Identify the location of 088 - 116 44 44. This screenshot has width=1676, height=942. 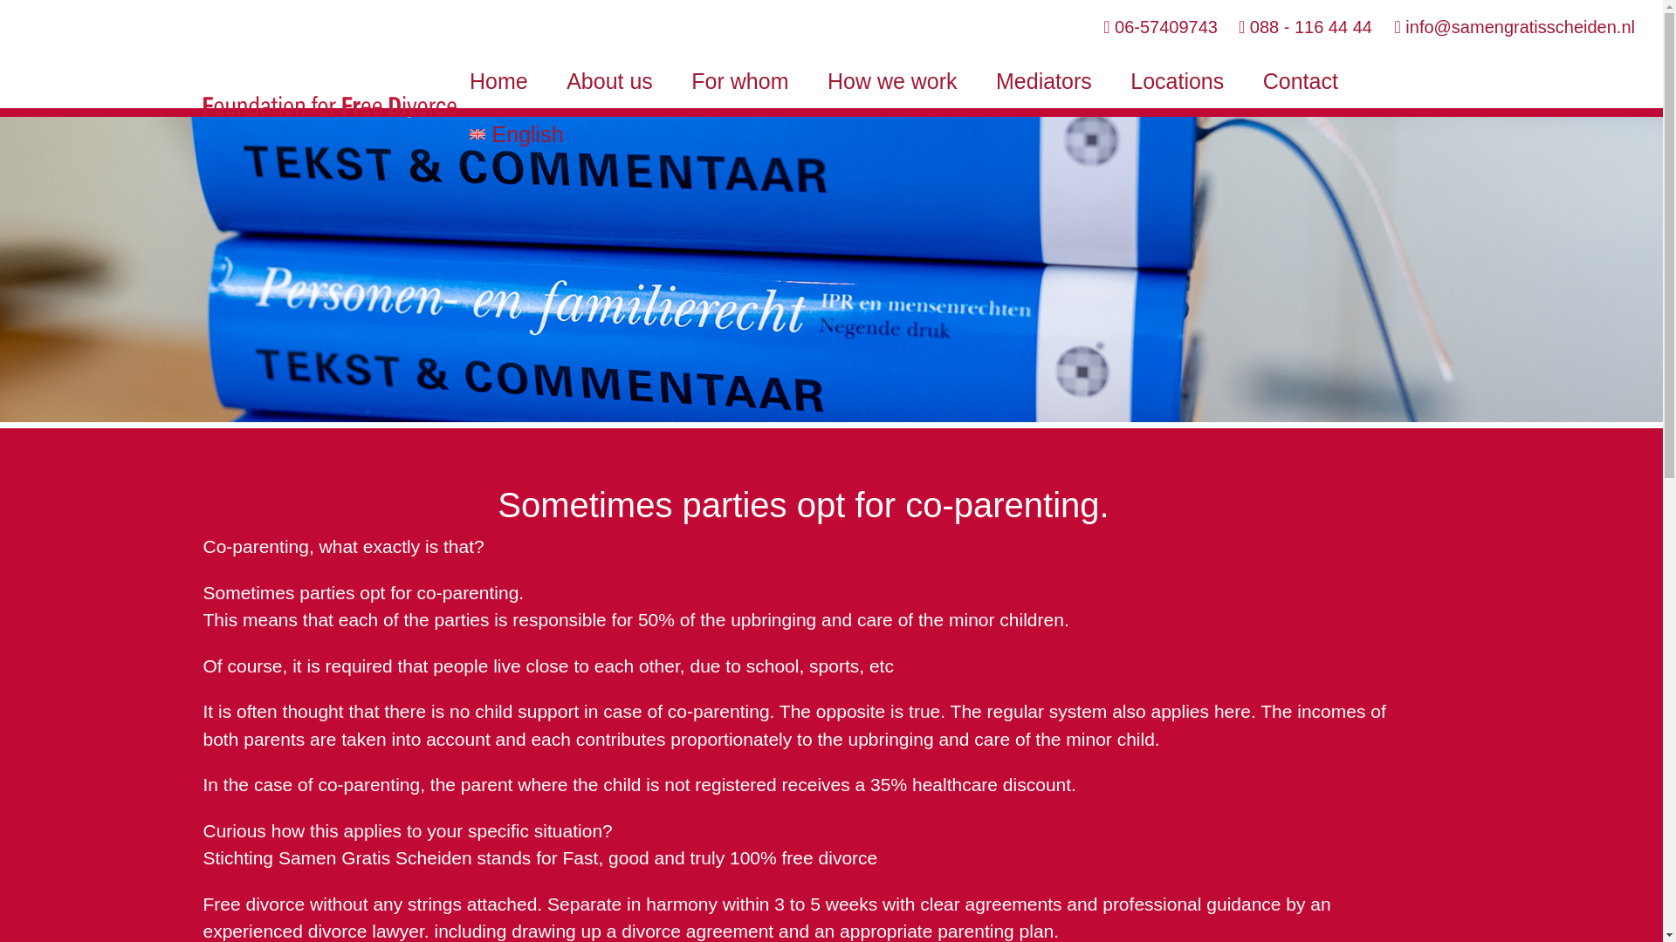
(1308, 27).